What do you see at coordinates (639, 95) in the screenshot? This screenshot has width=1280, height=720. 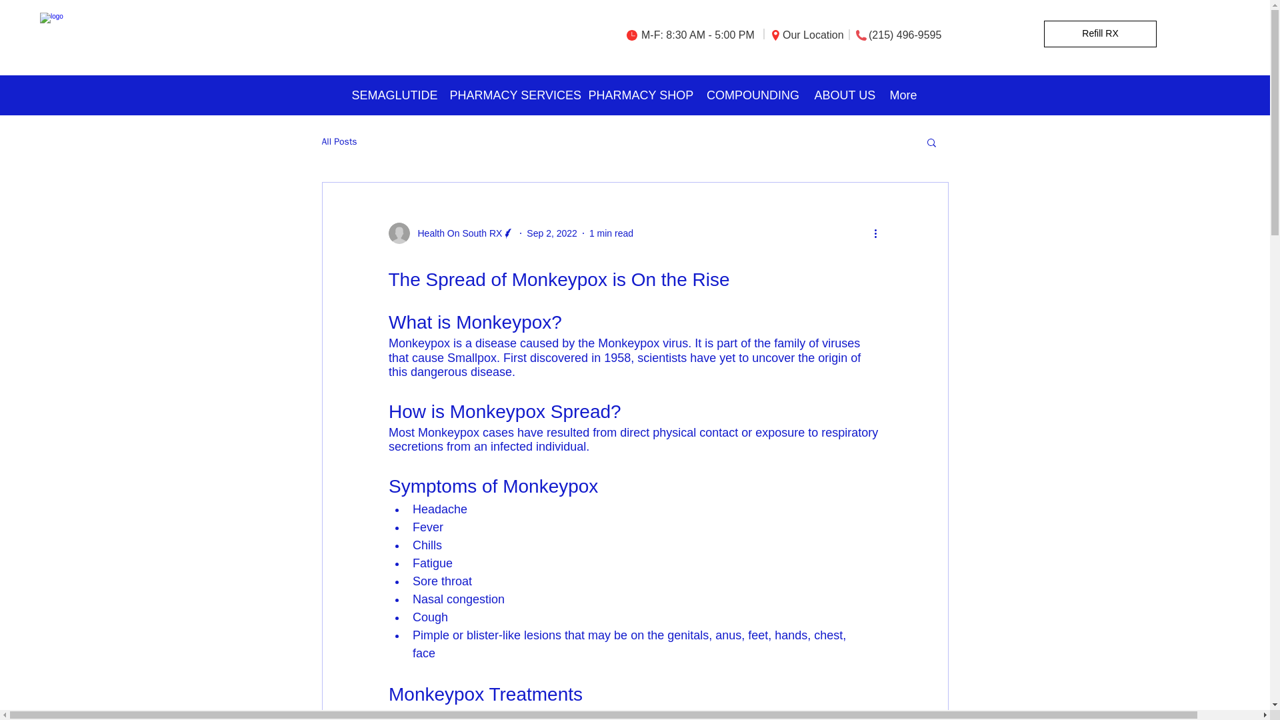 I see `PHARMACY SHOP` at bounding box center [639, 95].